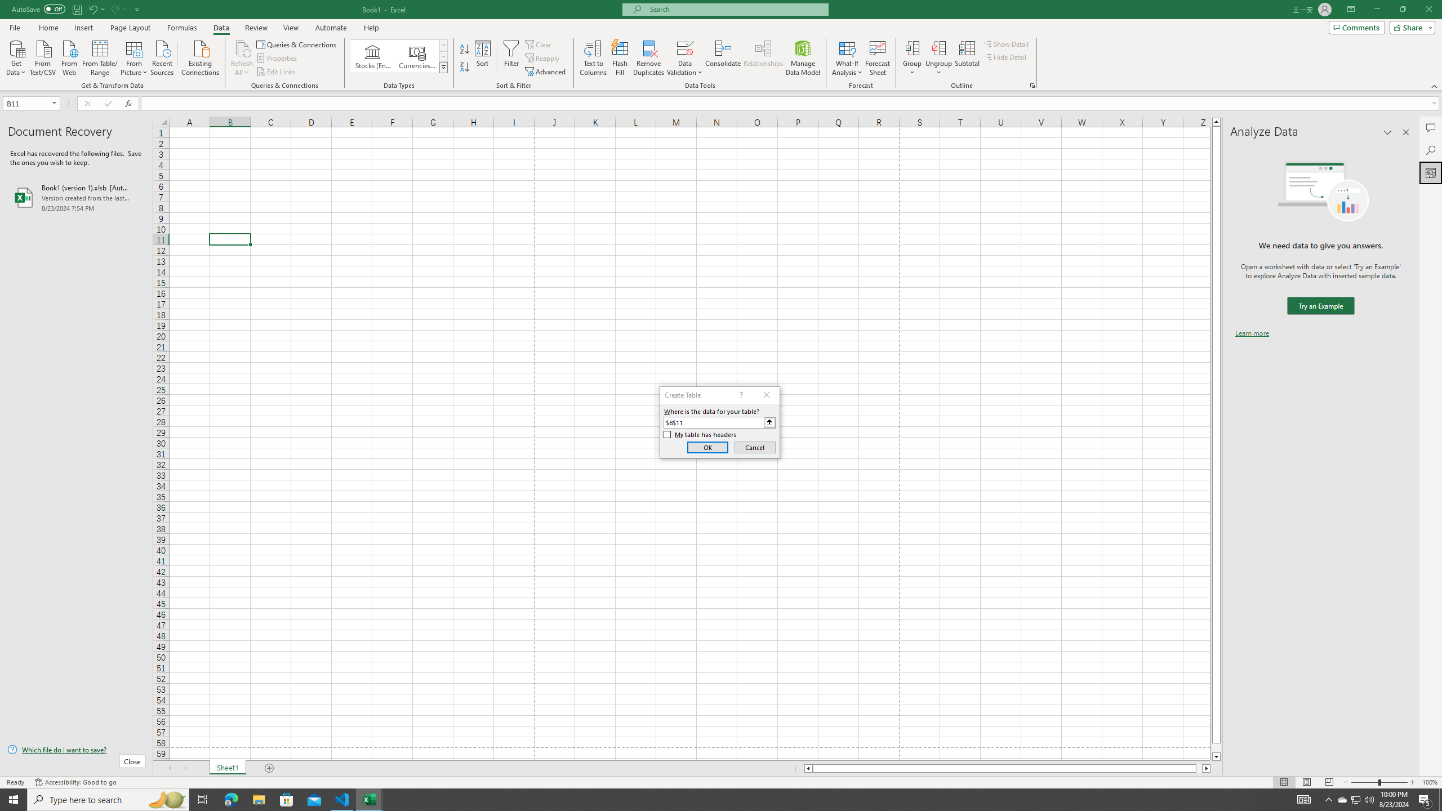 The width and height of the screenshot is (1442, 811). Describe the element at coordinates (1007, 768) in the screenshot. I see `Class: NetUIScrollBar` at that location.